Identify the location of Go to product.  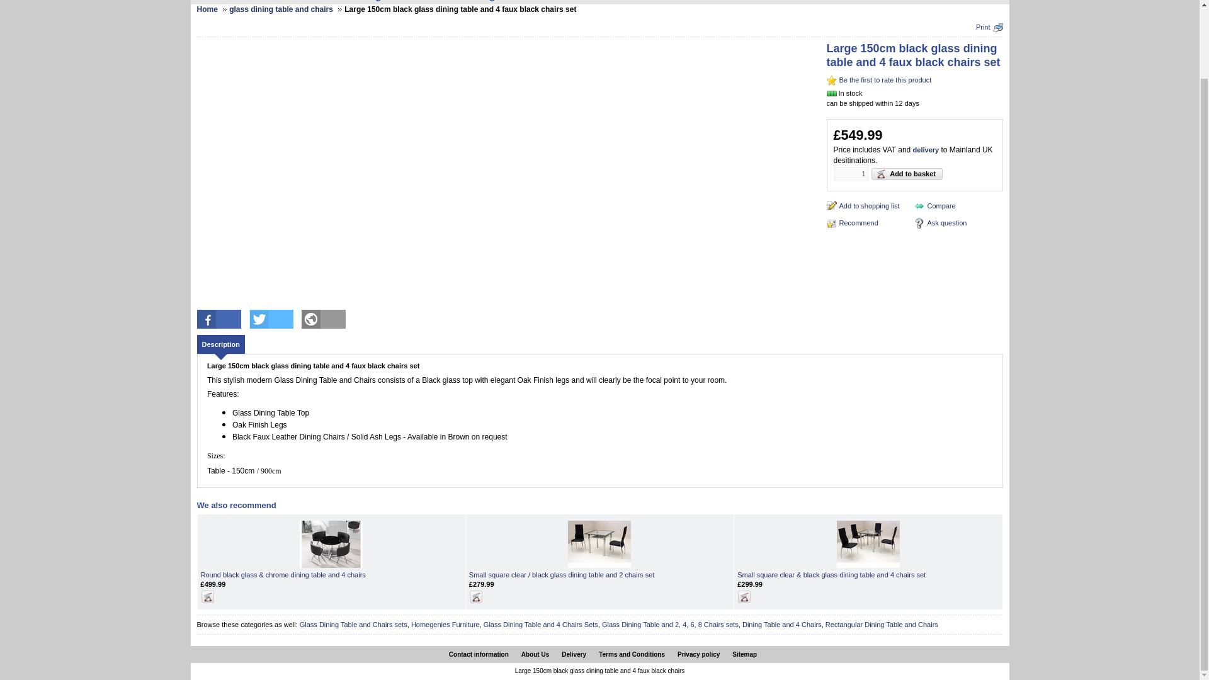
(282, 575).